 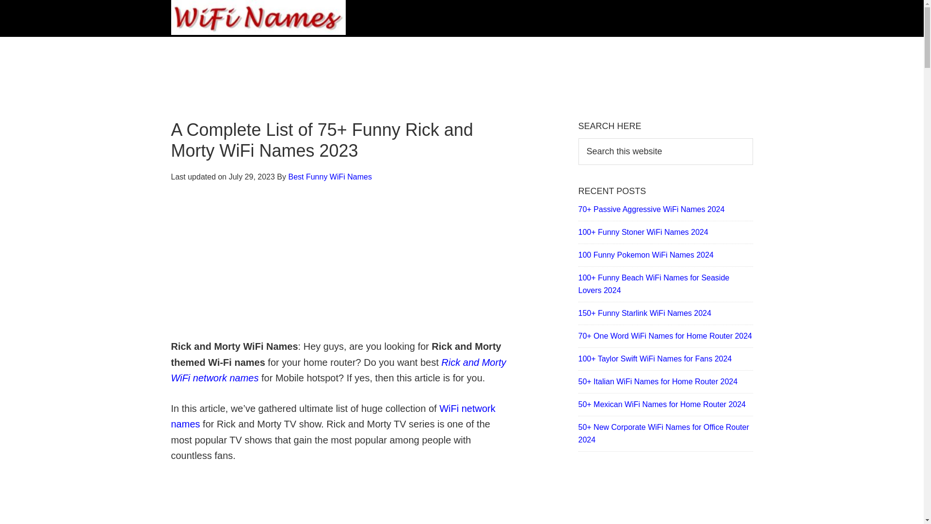 I want to click on Rick and Morty WiFi network names, so click(x=337, y=370).